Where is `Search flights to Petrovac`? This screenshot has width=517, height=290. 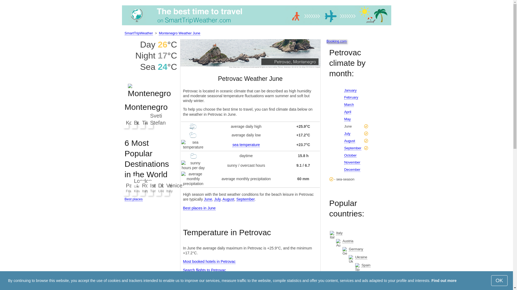 Search flights to Petrovac is located at coordinates (205, 270).